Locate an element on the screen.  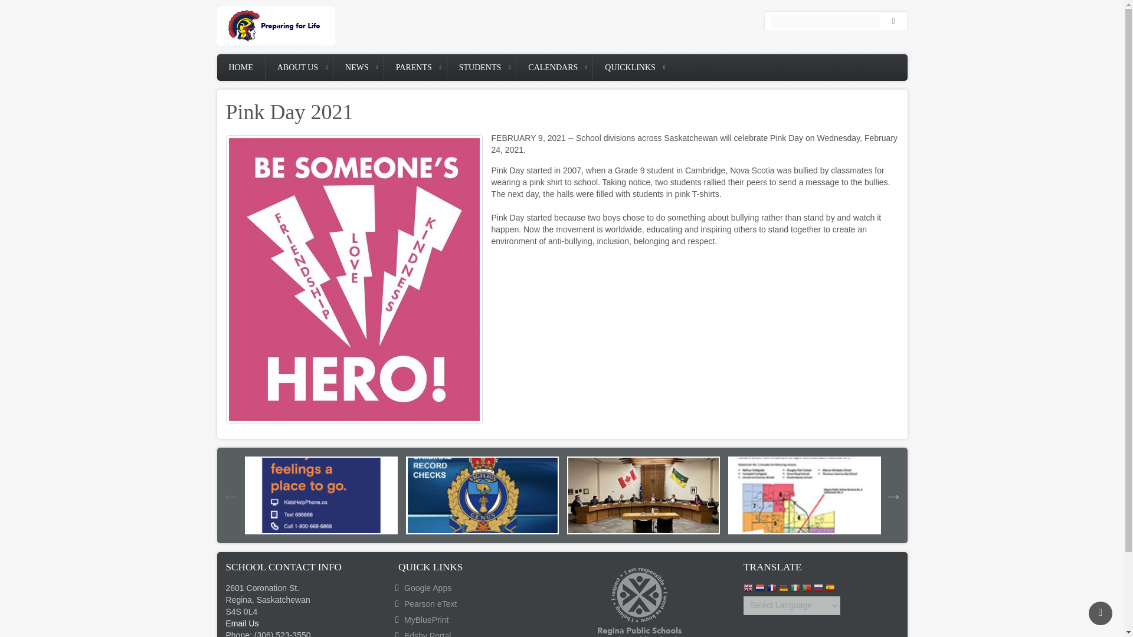
CALENDARS is located at coordinates (555, 67).